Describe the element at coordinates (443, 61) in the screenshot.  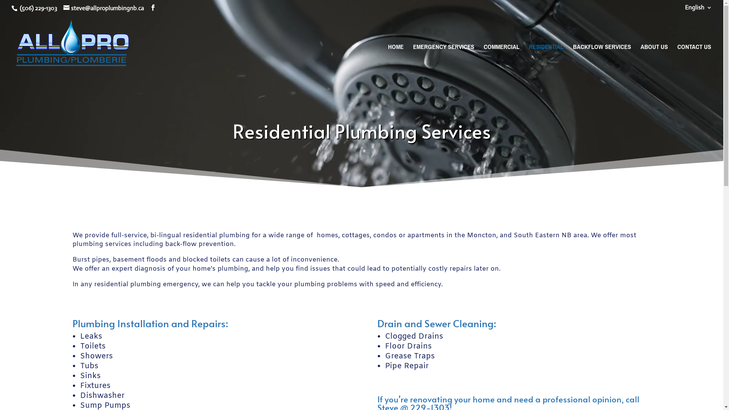
I see `EMERGENCY SERVICES` at that location.